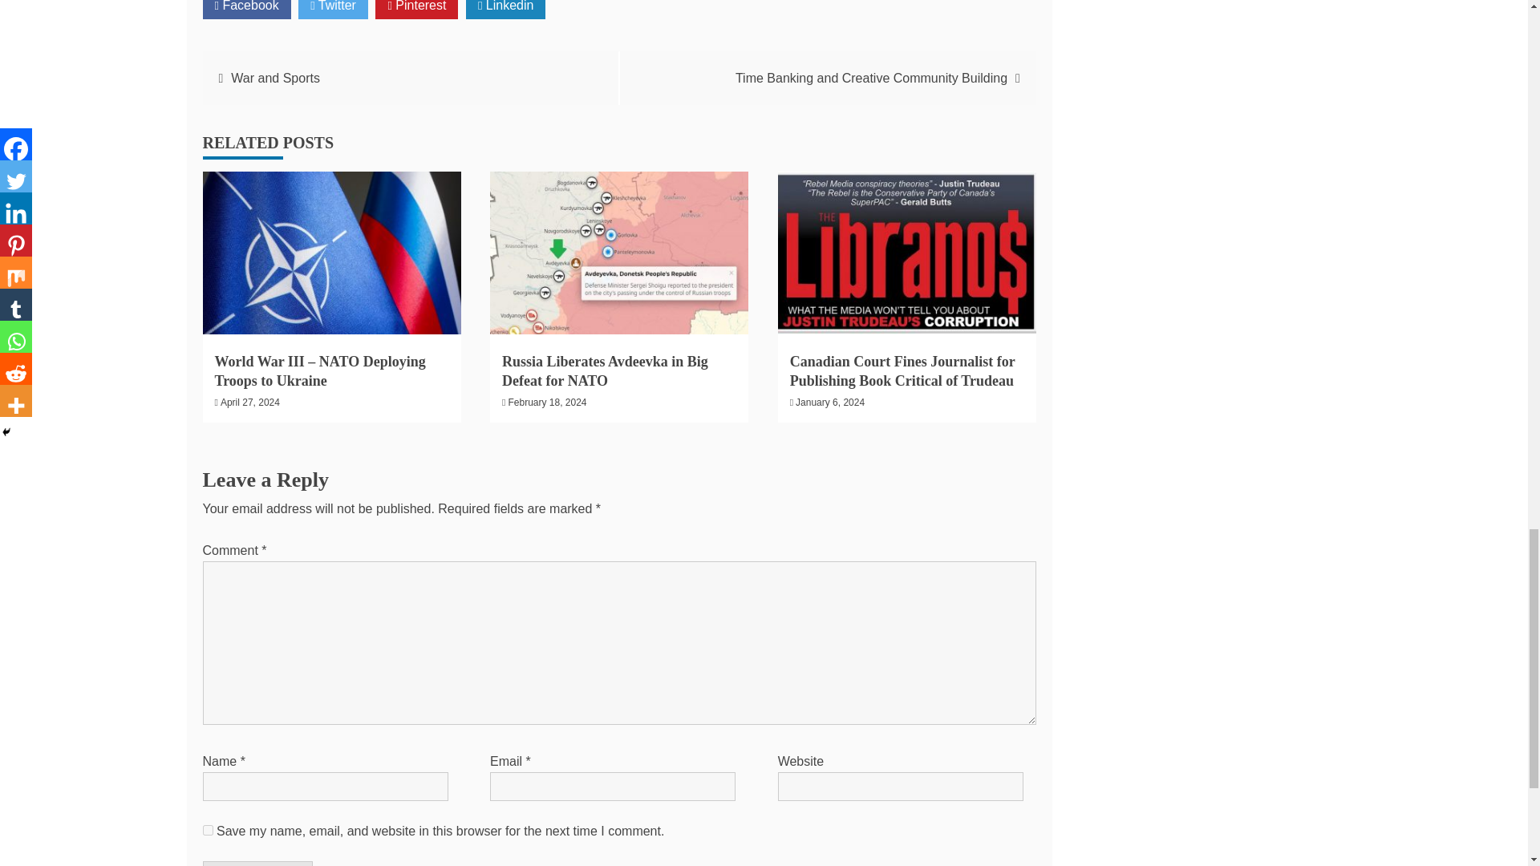 This screenshot has height=866, width=1540. What do you see at coordinates (207, 831) in the screenshot?
I see `yes` at bounding box center [207, 831].